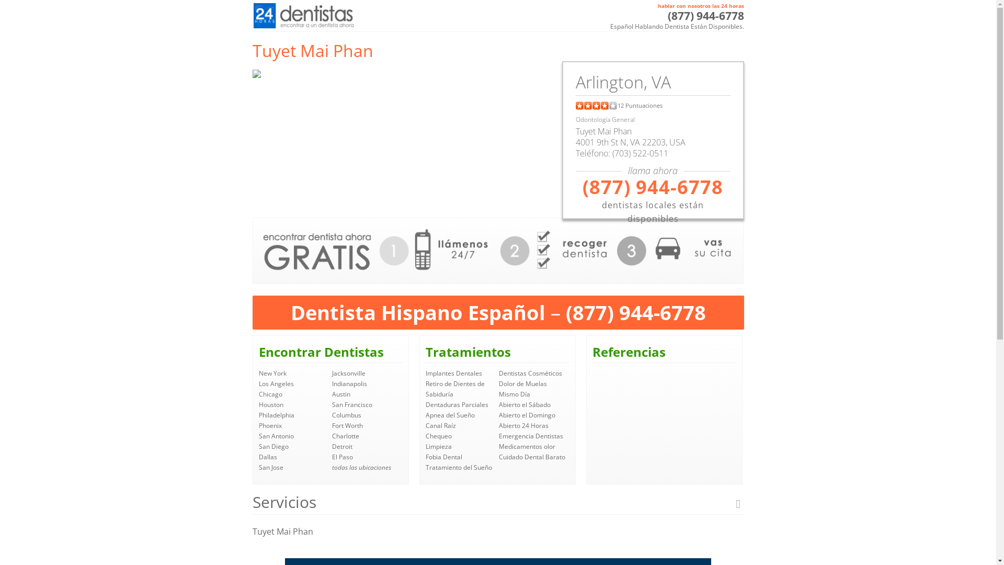 The image size is (1004, 565). What do you see at coordinates (341, 394) in the screenshot?
I see `Austin` at bounding box center [341, 394].